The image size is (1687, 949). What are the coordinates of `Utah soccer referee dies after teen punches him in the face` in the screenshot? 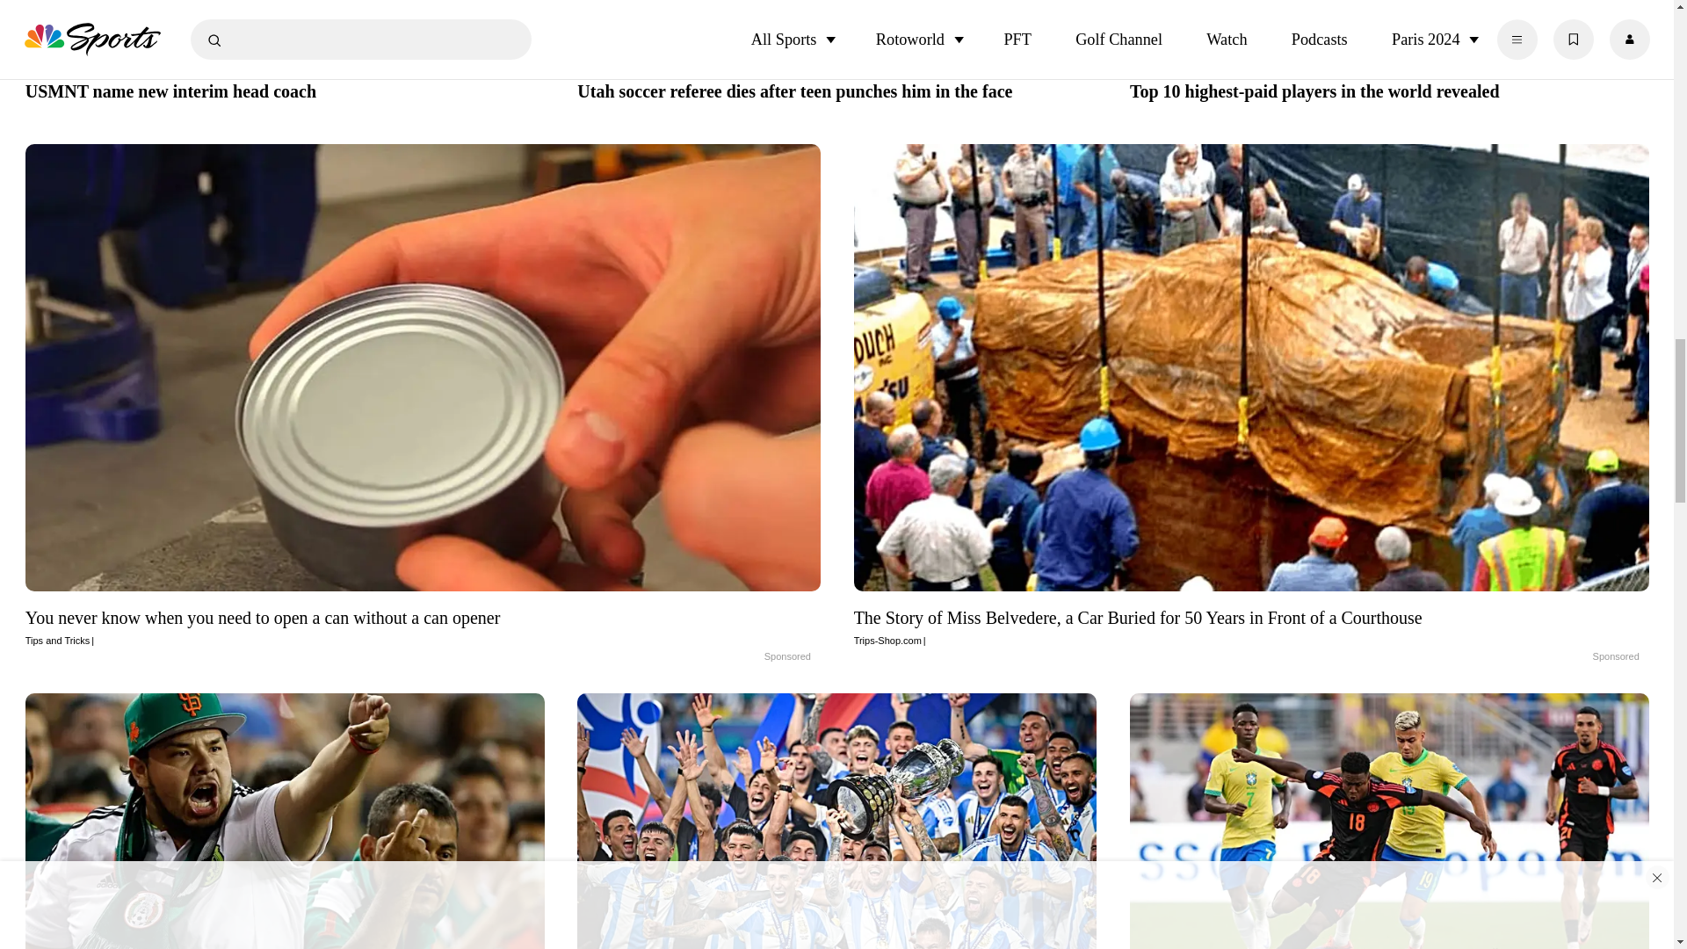 It's located at (836, 89).